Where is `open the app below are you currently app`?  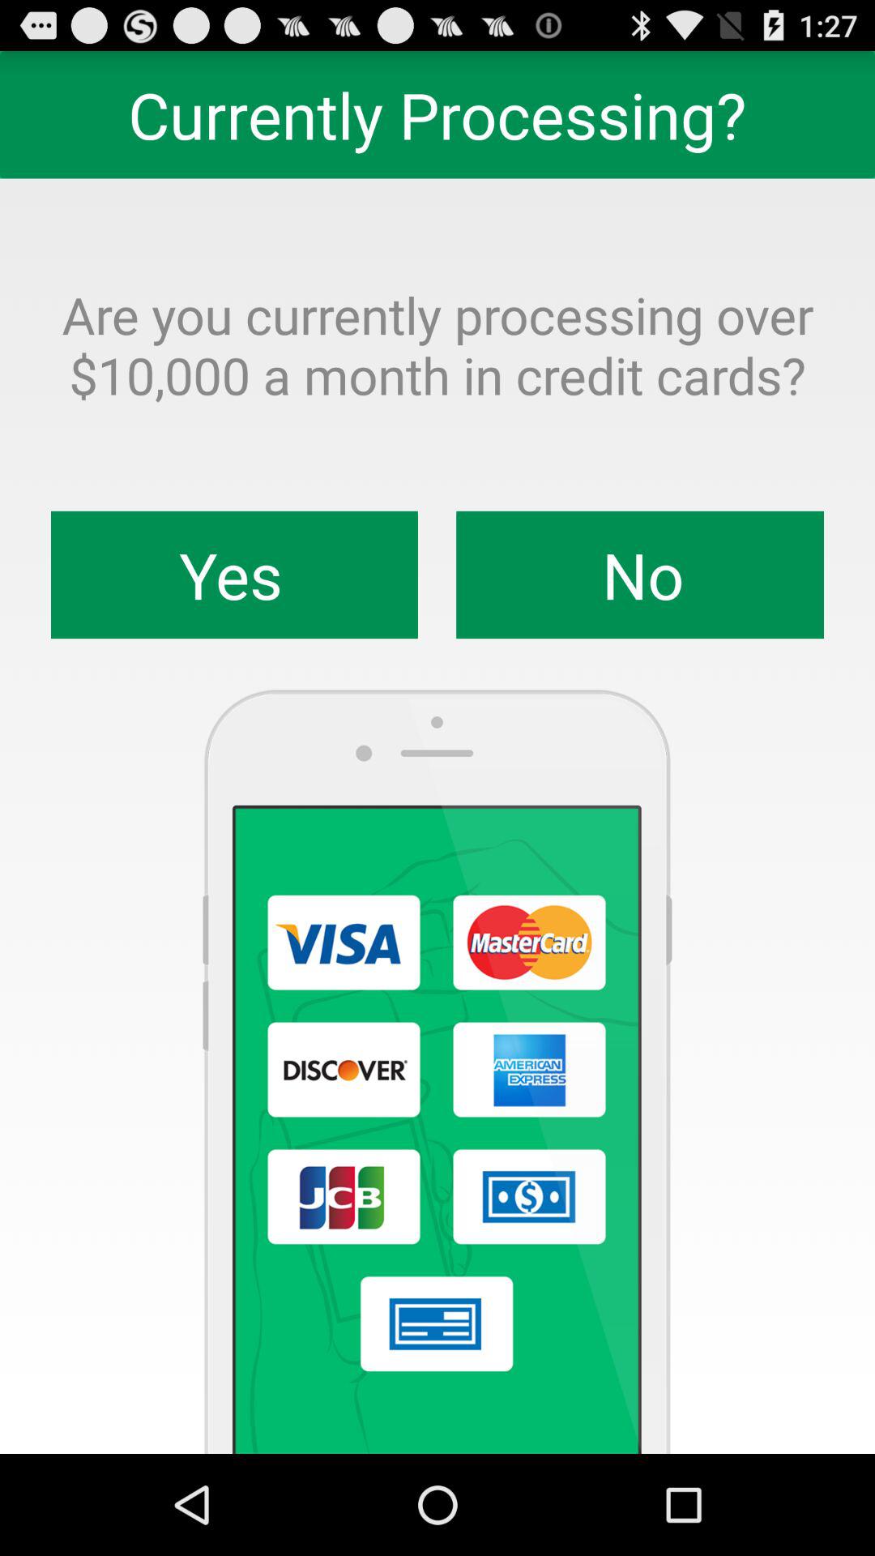 open the app below are you currently app is located at coordinates (640, 575).